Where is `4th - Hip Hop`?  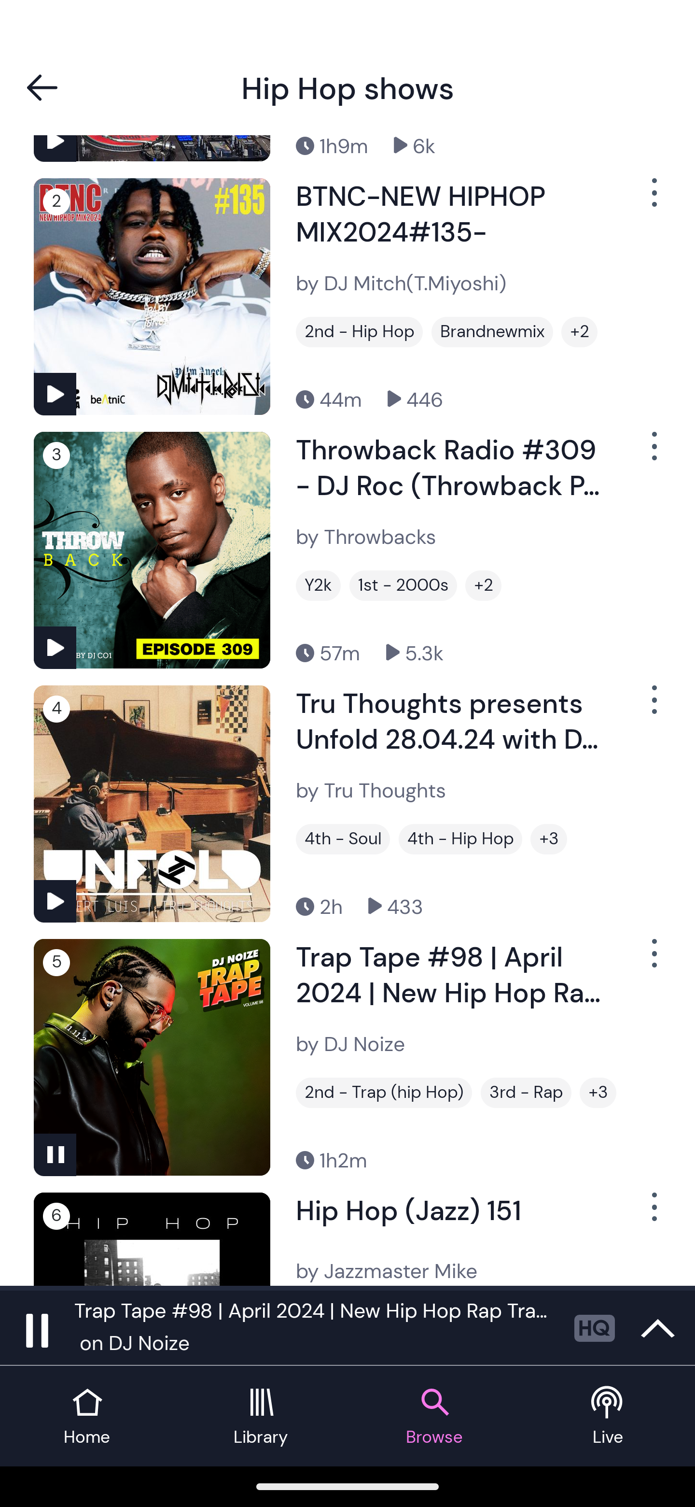
4th - Hip Hop is located at coordinates (460, 839).